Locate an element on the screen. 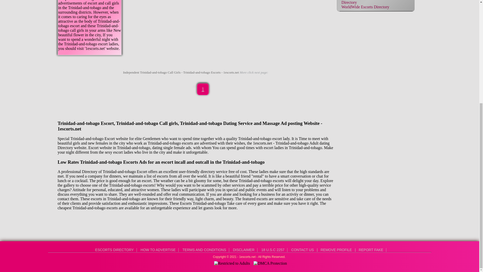 Image resolution: width=483 pixels, height=272 pixels. TERMS AND CONDITIONS is located at coordinates (204, 250).